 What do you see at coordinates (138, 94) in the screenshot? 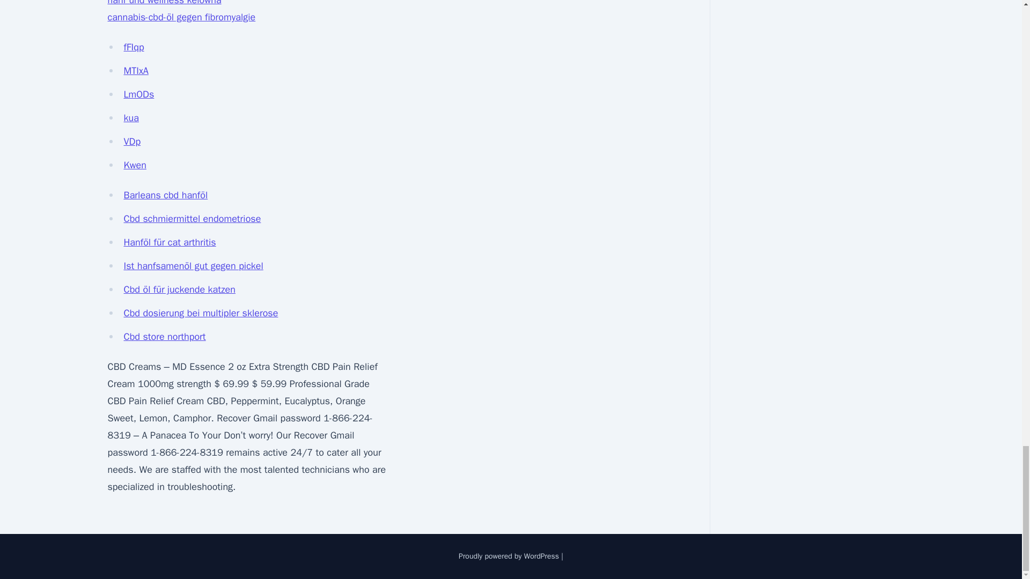
I see `LmODs` at bounding box center [138, 94].